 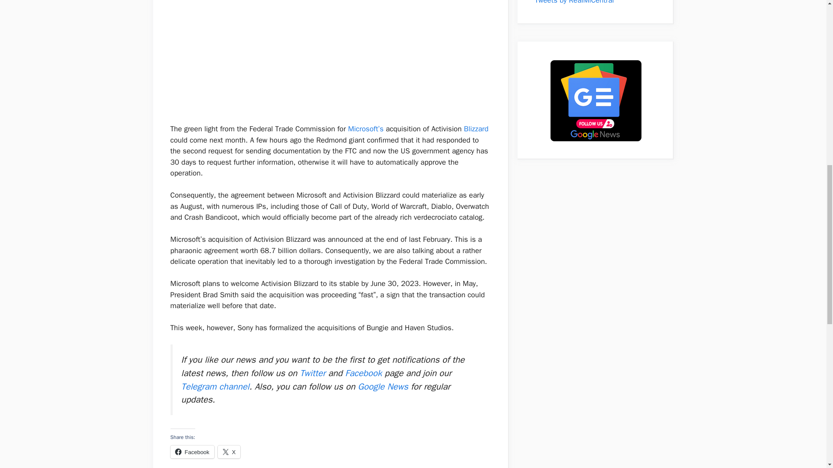 I want to click on Click to share on Facebook, so click(x=192, y=452).